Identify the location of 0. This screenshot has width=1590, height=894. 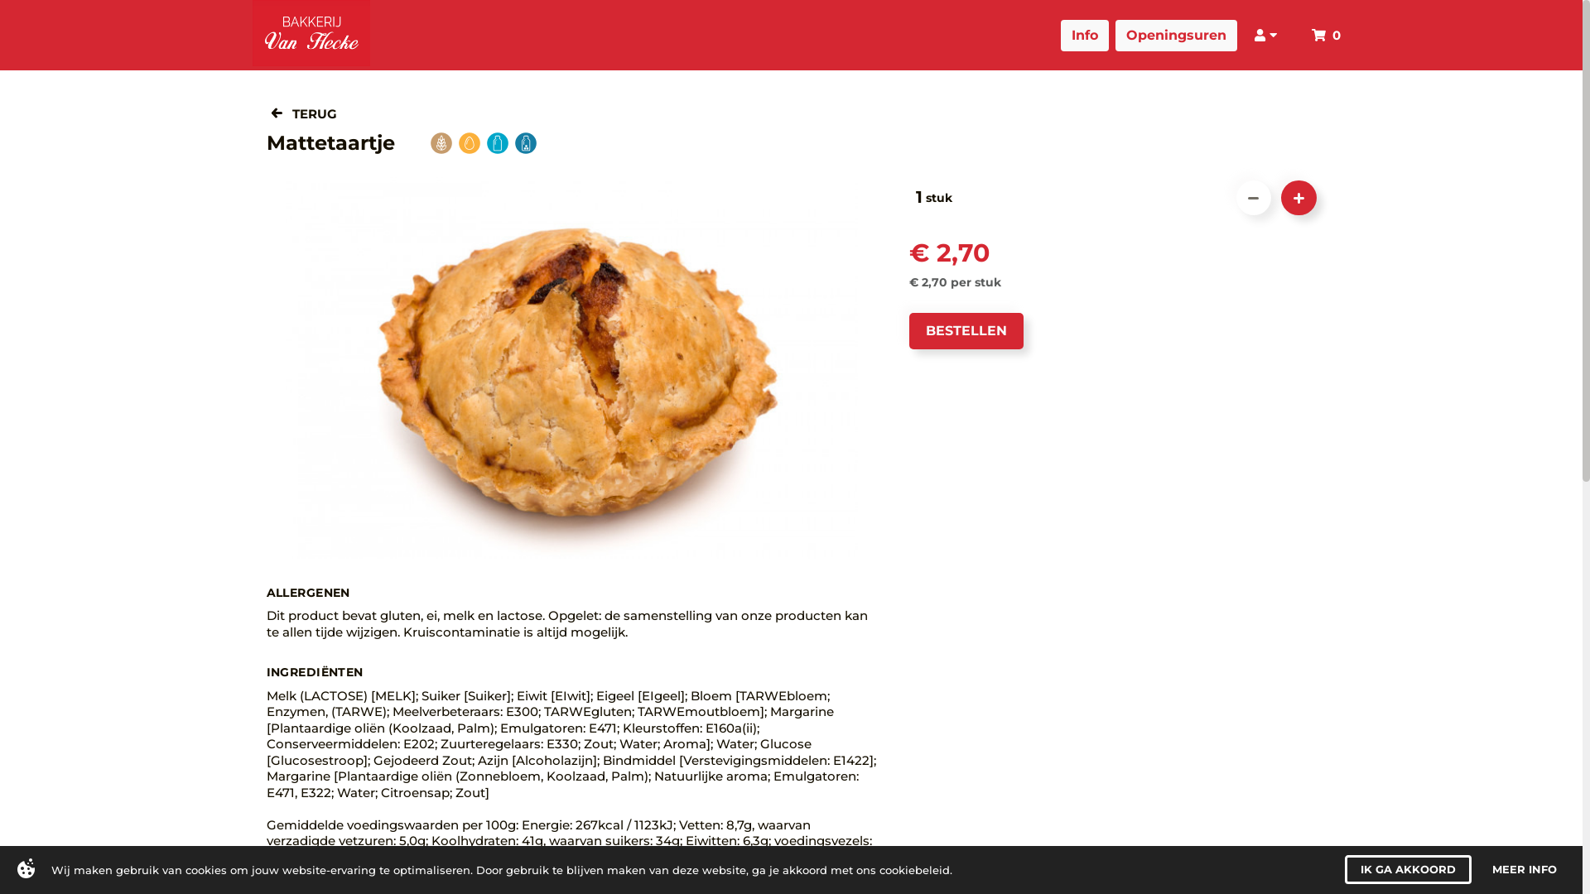
(1327, 35).